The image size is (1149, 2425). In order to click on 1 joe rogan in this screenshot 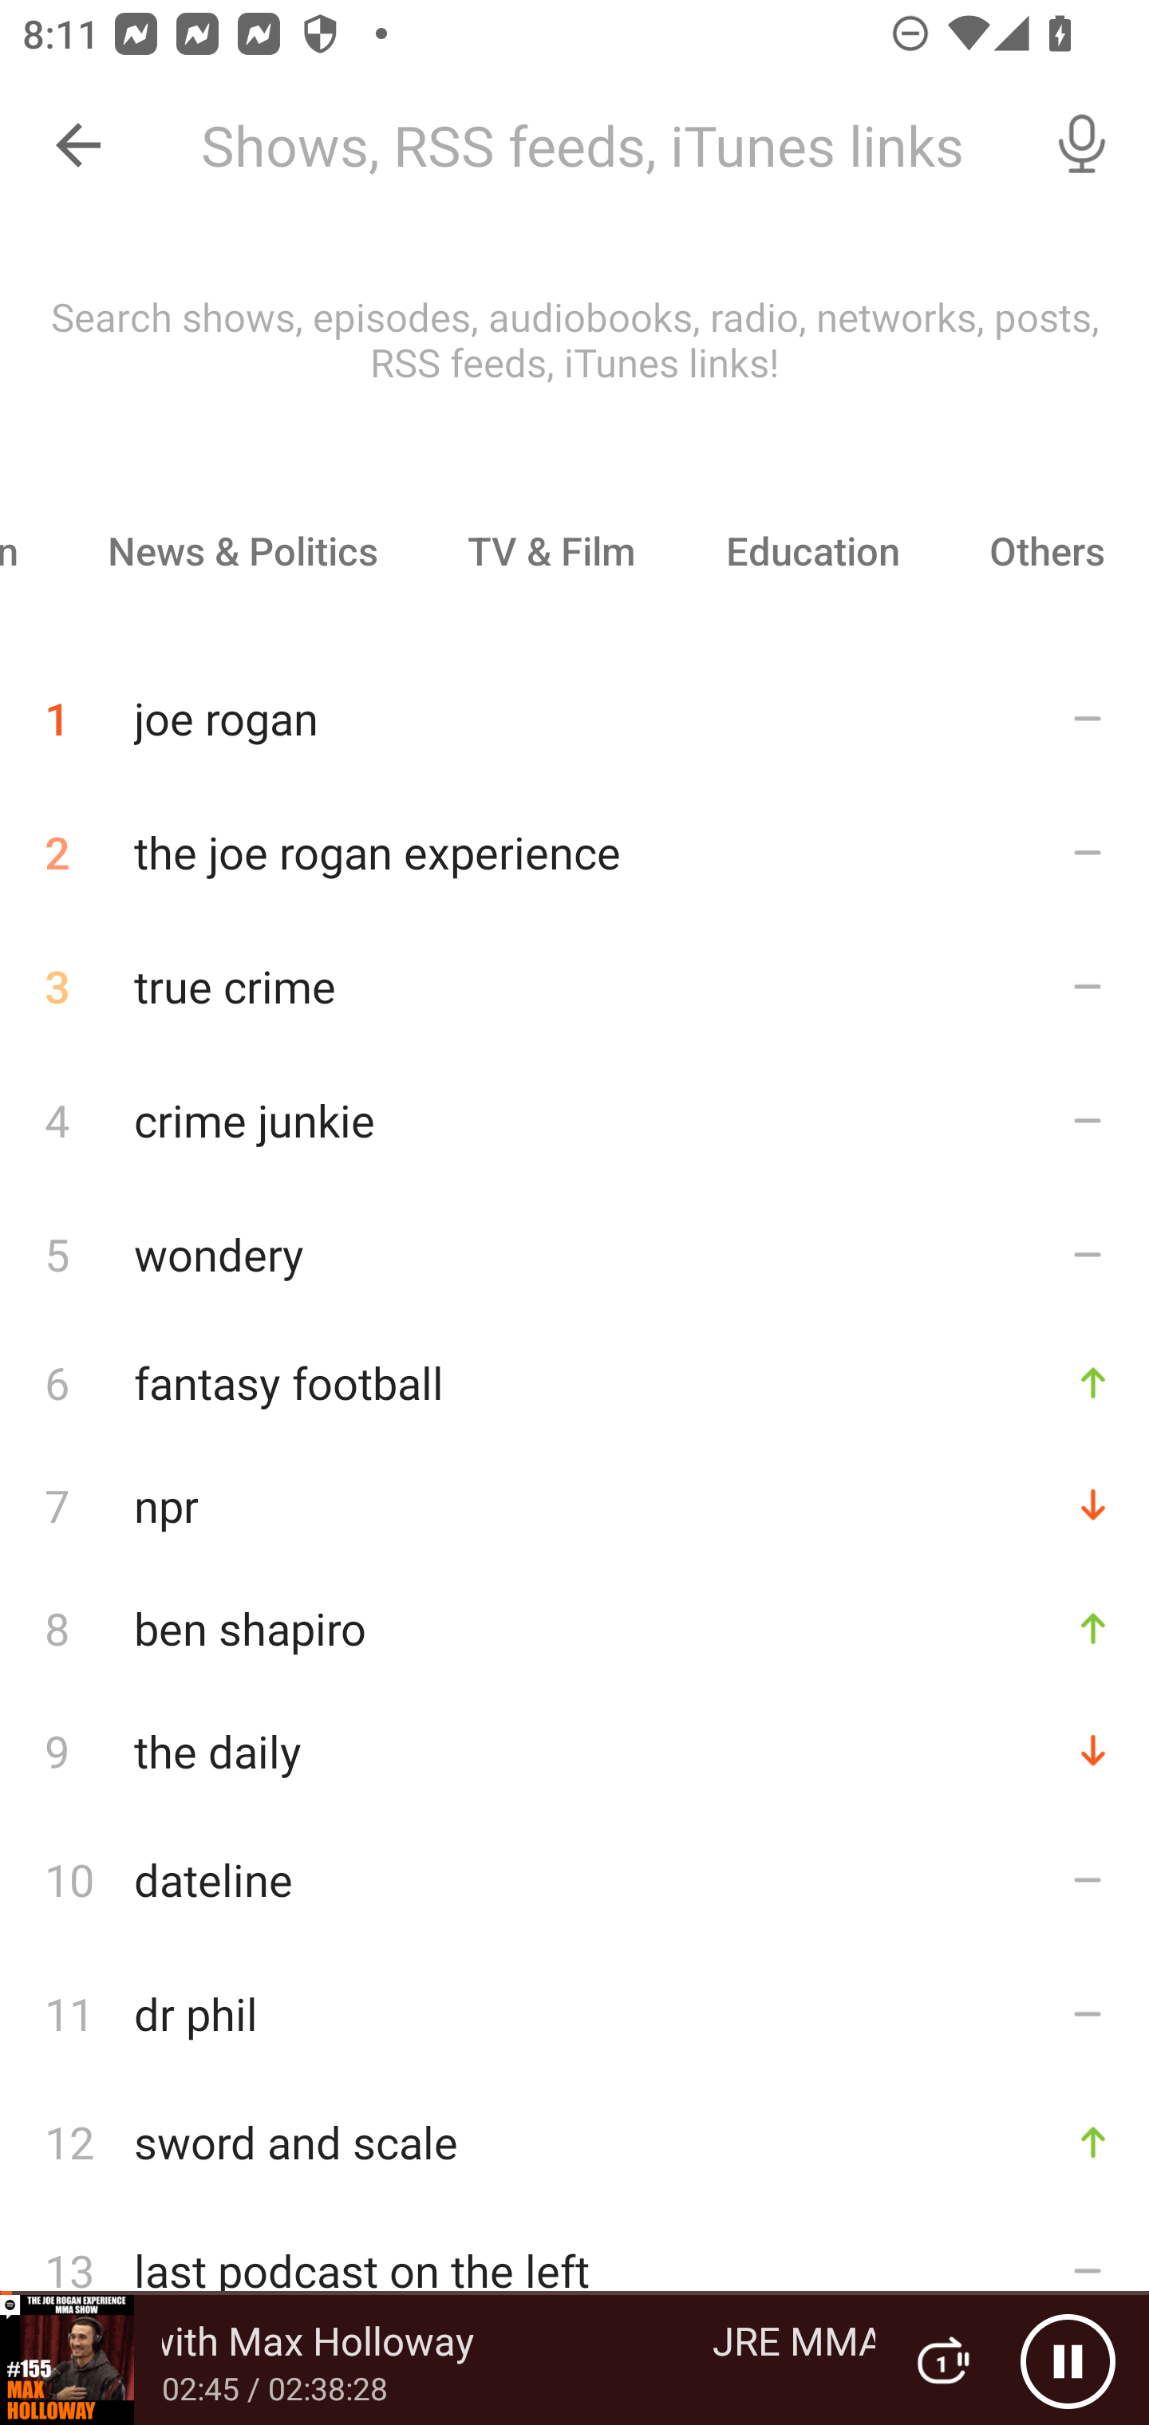, I will do `click(574, 707)`.